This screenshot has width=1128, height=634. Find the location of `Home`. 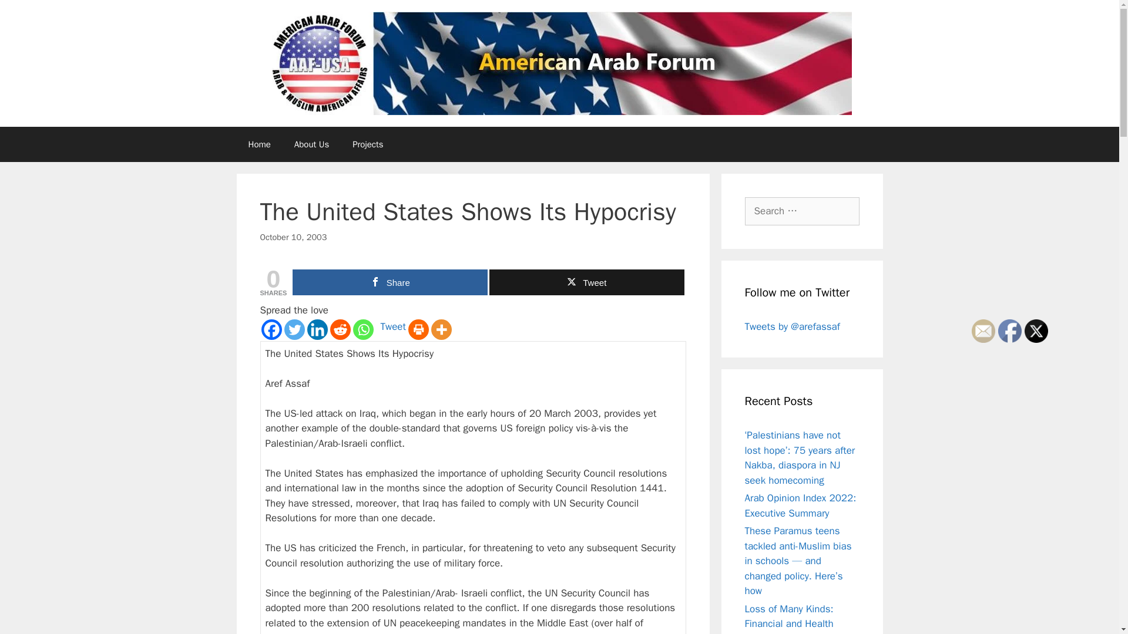

Home is located at coordinates (258, 144).